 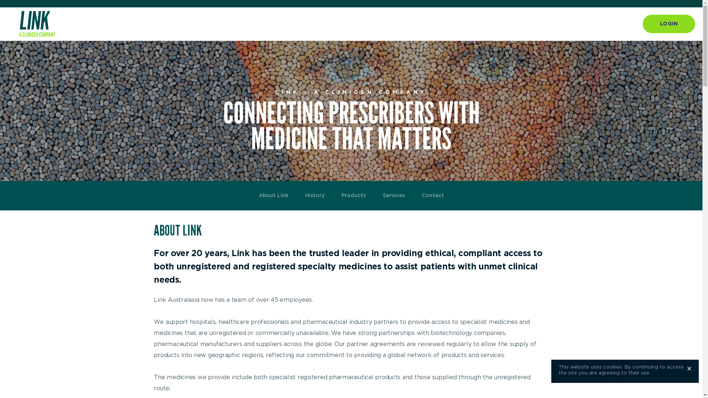 What do you see at coordinates (353, 196) in the screenshot?
I see `Products` at bounding box center [353, 196].